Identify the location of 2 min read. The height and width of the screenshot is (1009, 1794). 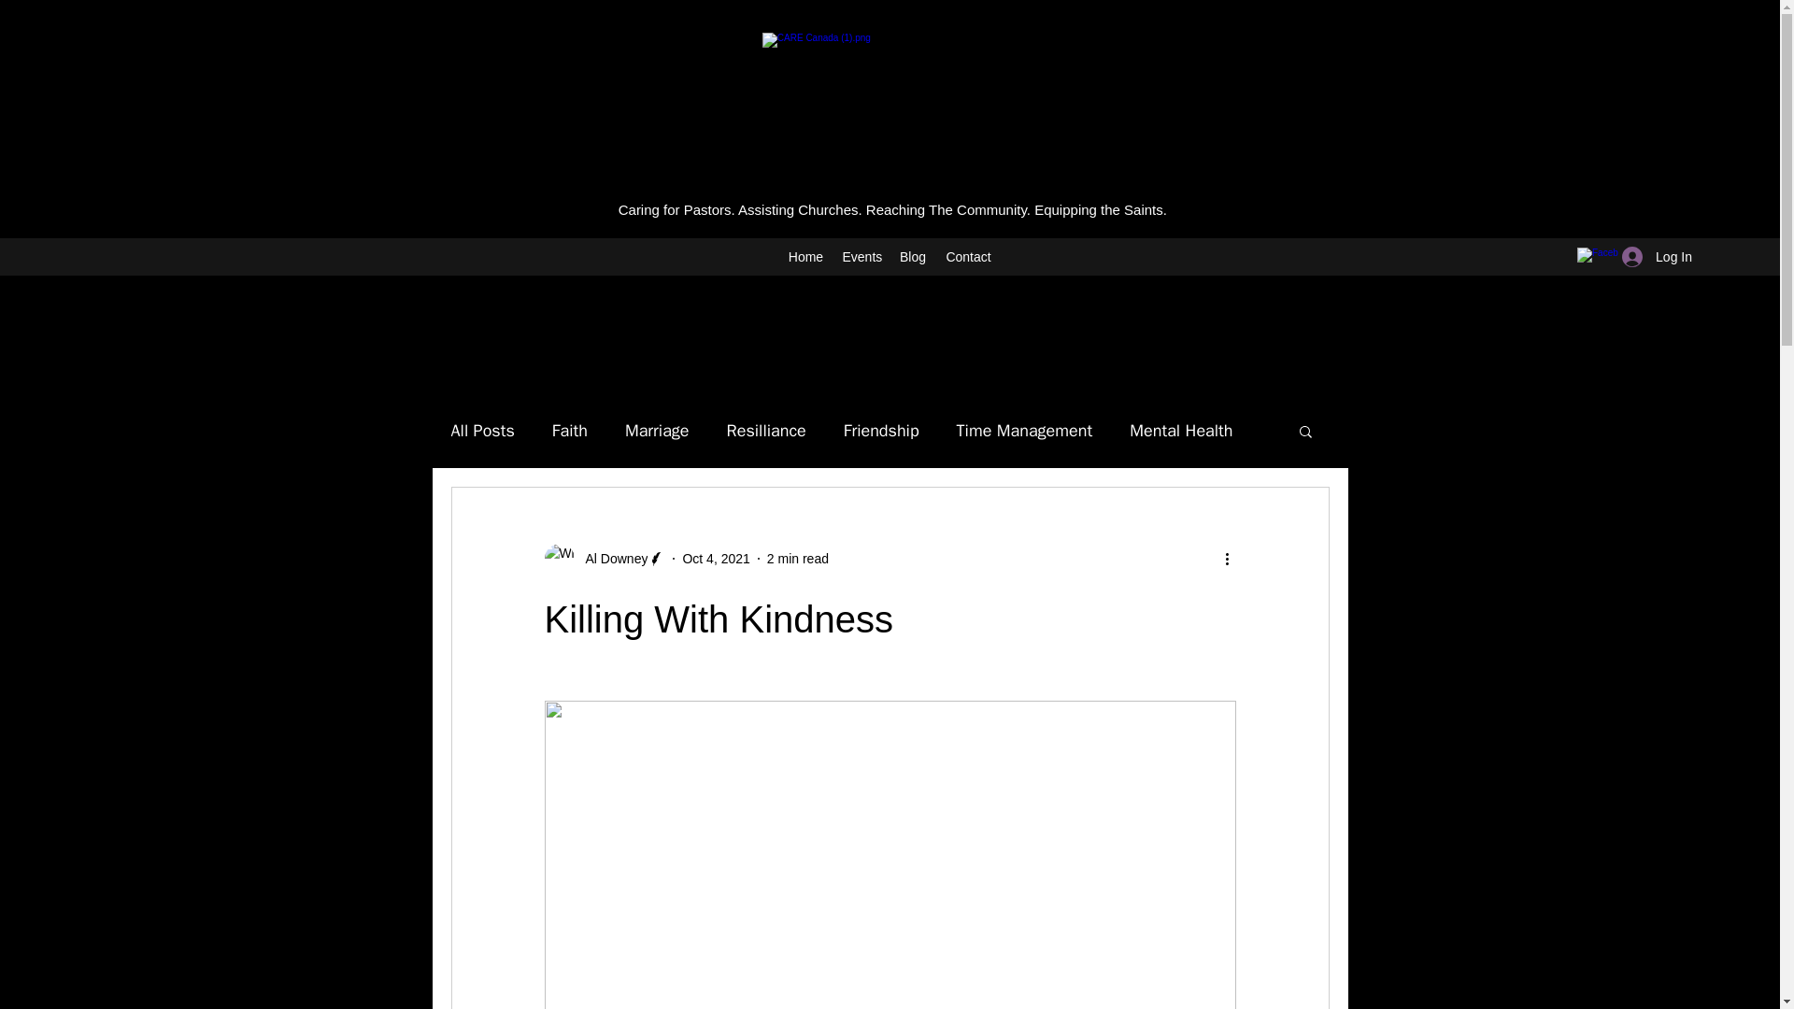
(798, 558).